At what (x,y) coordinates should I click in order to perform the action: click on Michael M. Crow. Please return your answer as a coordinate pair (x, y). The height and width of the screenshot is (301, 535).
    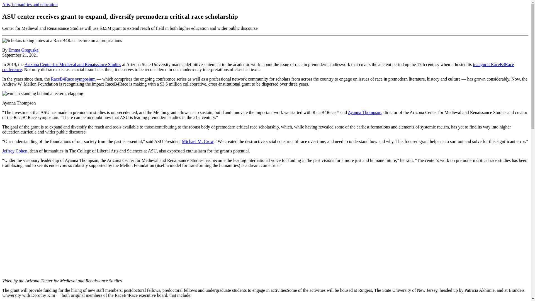
    Looking at the image, I should click on (198, 141).